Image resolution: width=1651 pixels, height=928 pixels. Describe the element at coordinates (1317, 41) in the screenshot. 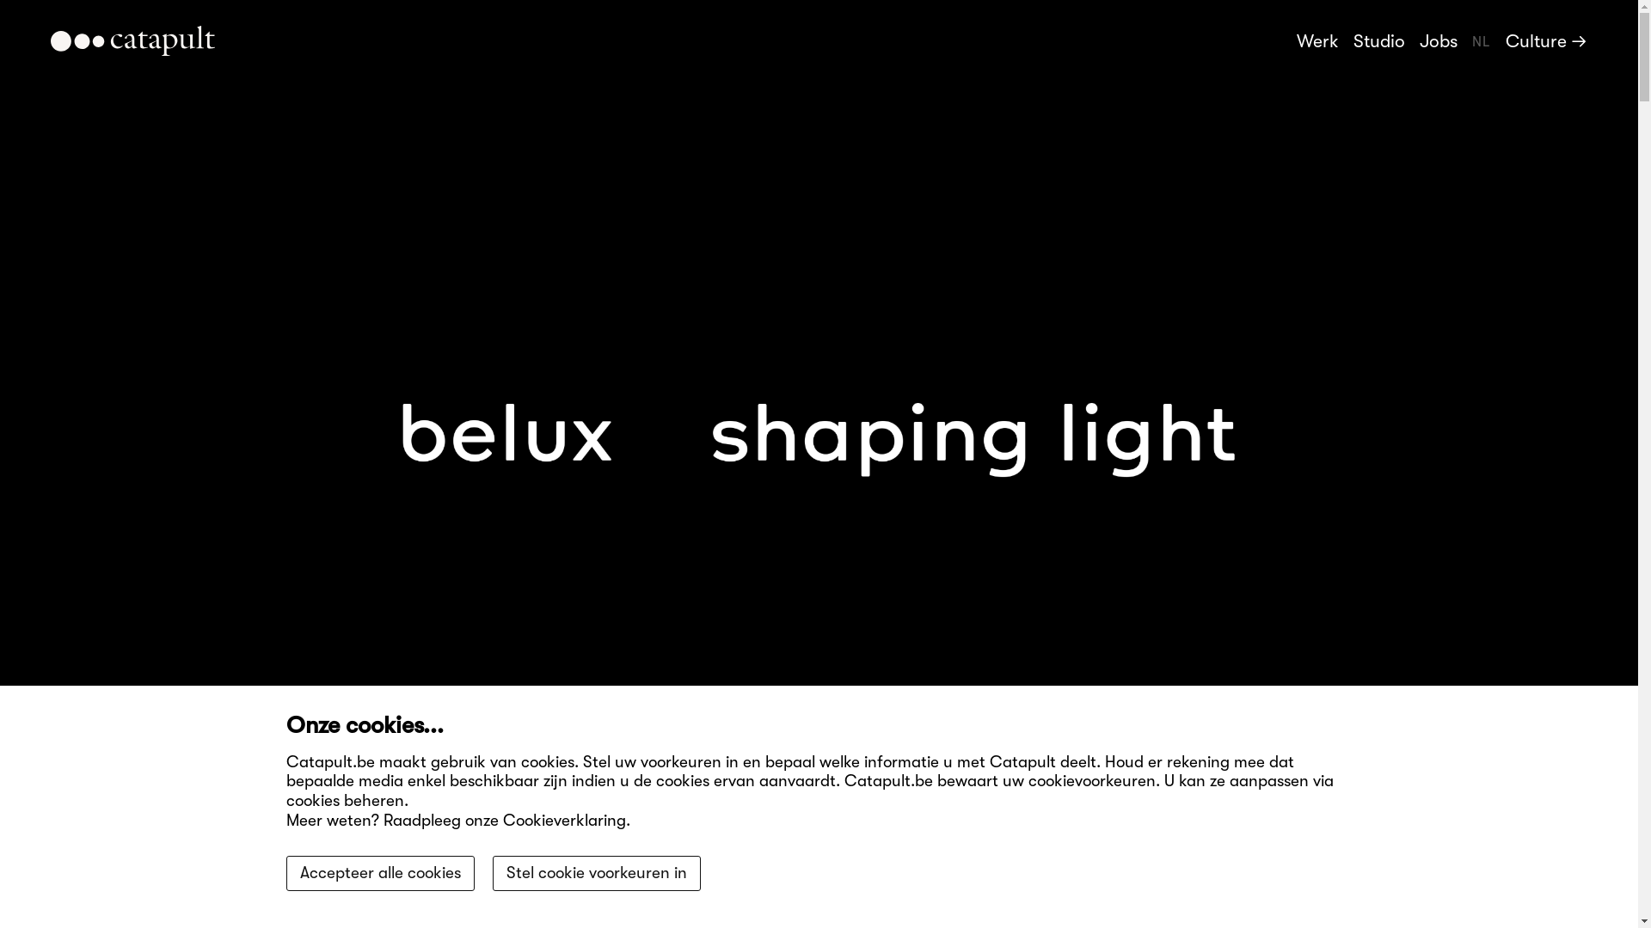

I see `Werk` at that location.